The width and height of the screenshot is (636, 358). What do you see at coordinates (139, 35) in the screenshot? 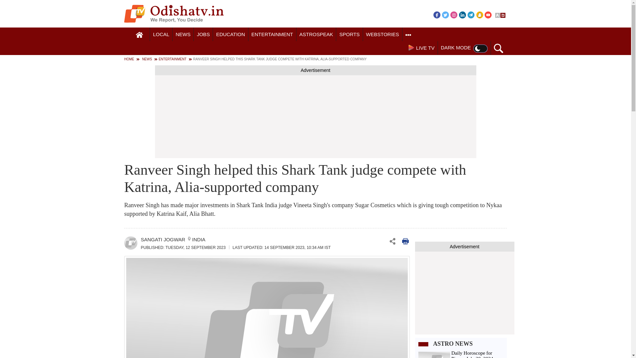
I see `Home Icon` at bounding box center [139, 35].